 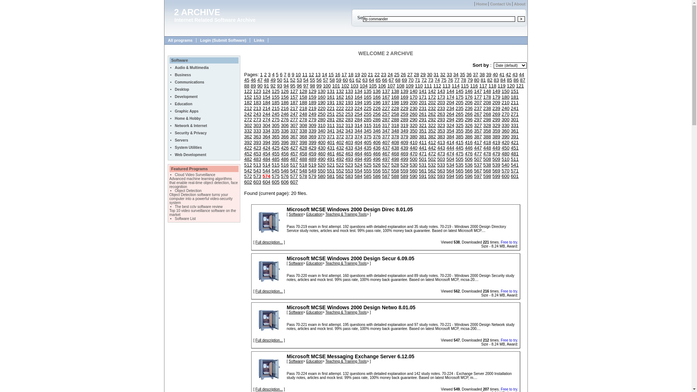 What do you see at coordinates (423, 108) in the screenshot?
I see `231` at bounding box center [423, 108].